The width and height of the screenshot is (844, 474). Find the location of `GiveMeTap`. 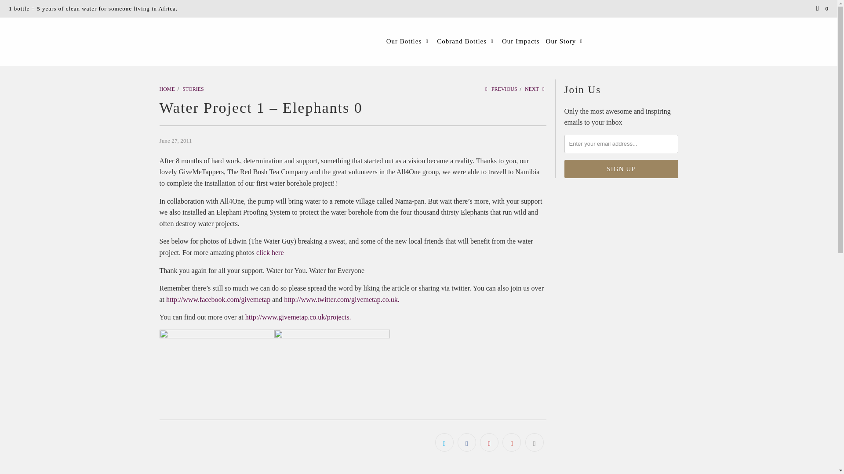

GiveMeTap is located at coordinates (167, 89).